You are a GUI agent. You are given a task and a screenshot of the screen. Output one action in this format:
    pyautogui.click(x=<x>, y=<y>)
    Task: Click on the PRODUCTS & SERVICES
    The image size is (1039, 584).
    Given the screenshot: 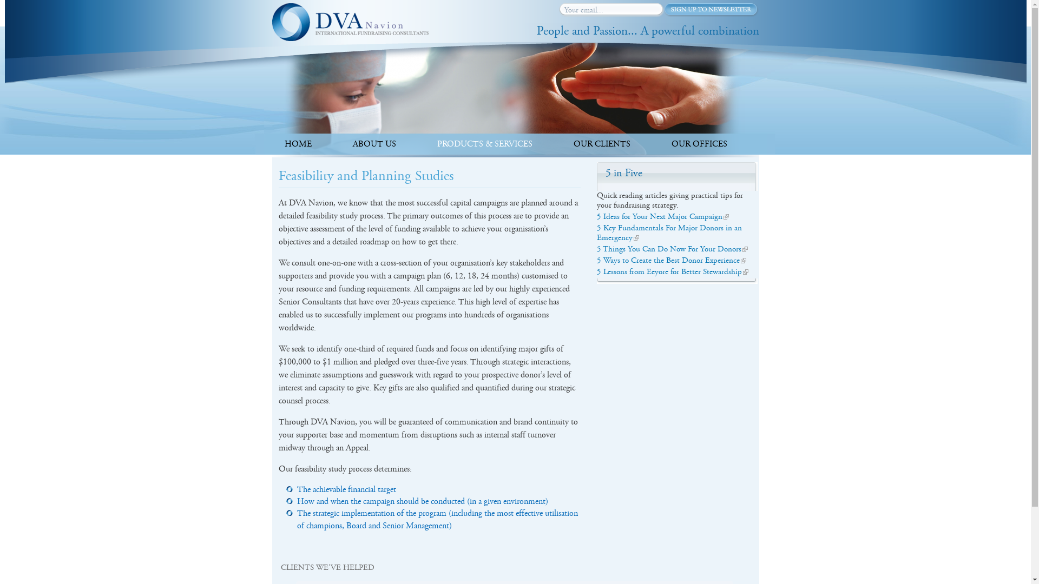 What is the action you would take?
    pyautogui.click(x=485, y=144)
    